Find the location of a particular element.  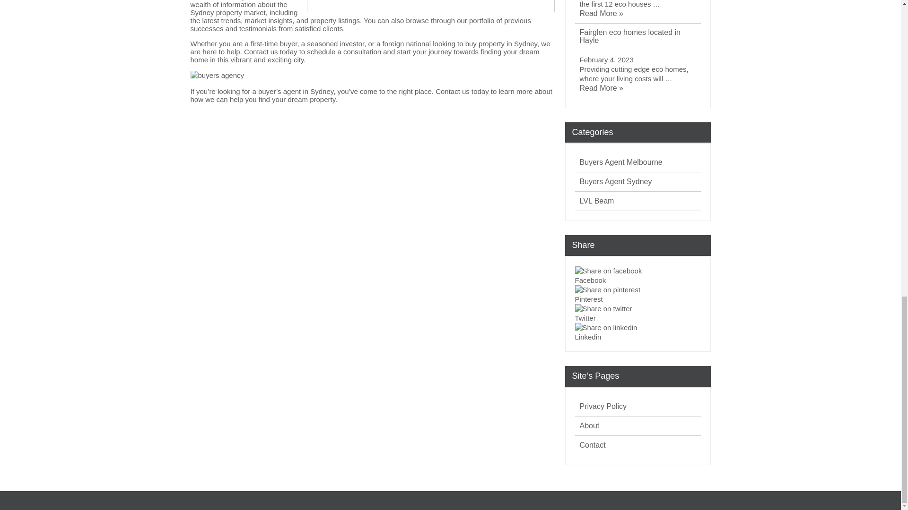

About is located at coordinates (589, 426).